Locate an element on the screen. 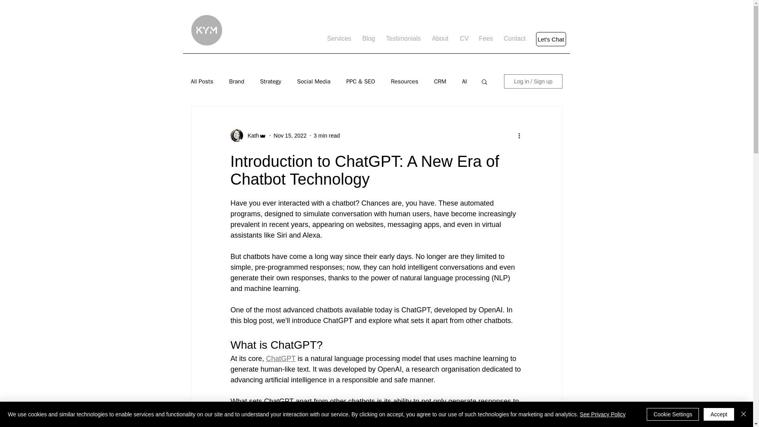  All Posts is located at coordinates (202, 81).